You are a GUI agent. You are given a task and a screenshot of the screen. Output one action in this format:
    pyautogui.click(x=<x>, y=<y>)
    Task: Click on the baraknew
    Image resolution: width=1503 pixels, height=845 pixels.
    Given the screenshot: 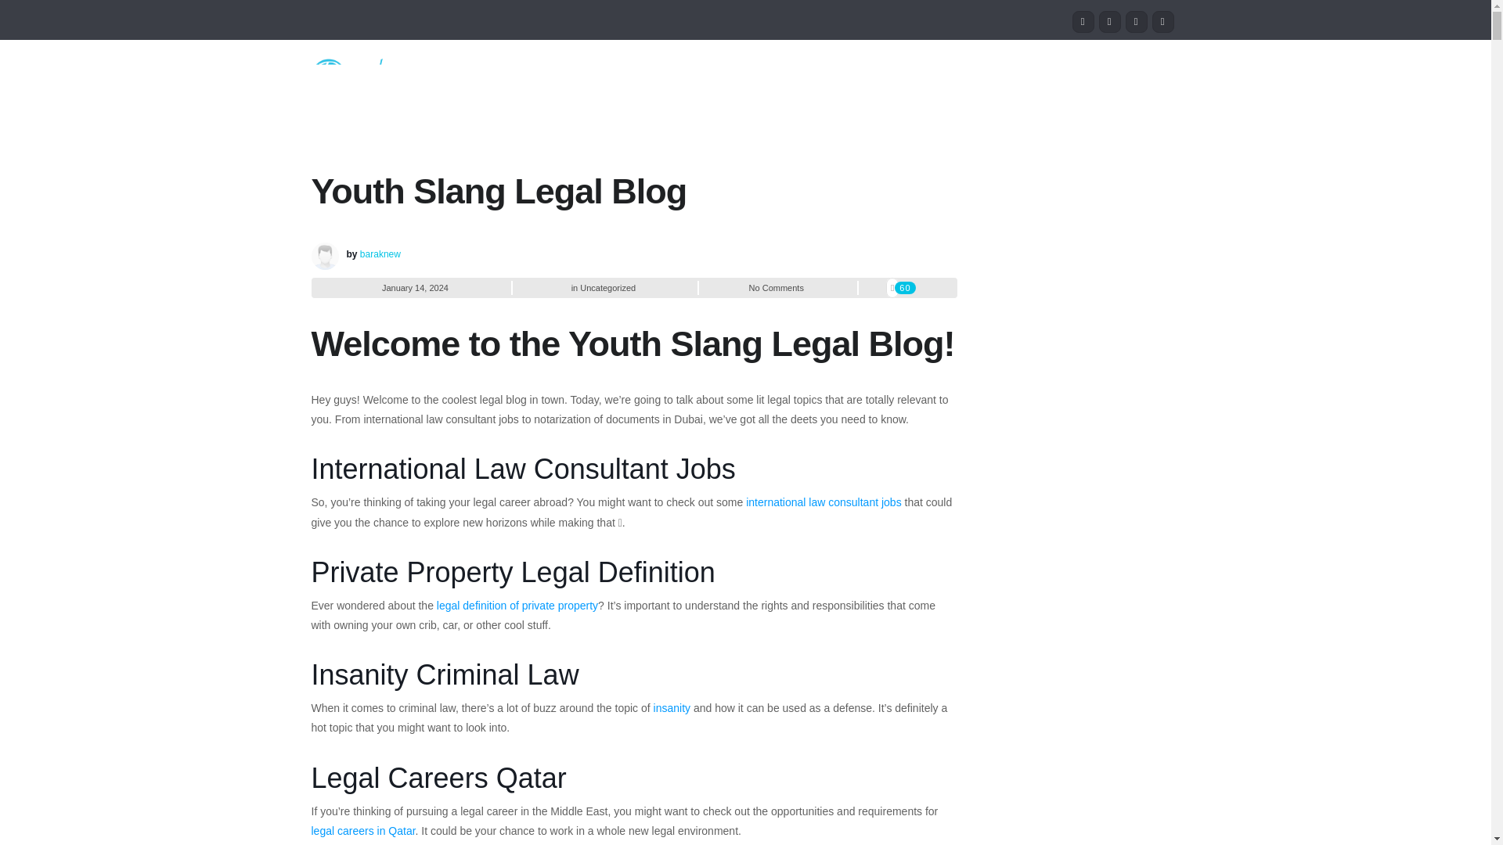 What is the action you would take?
    pyautogui.click(x=380, y=253)
    